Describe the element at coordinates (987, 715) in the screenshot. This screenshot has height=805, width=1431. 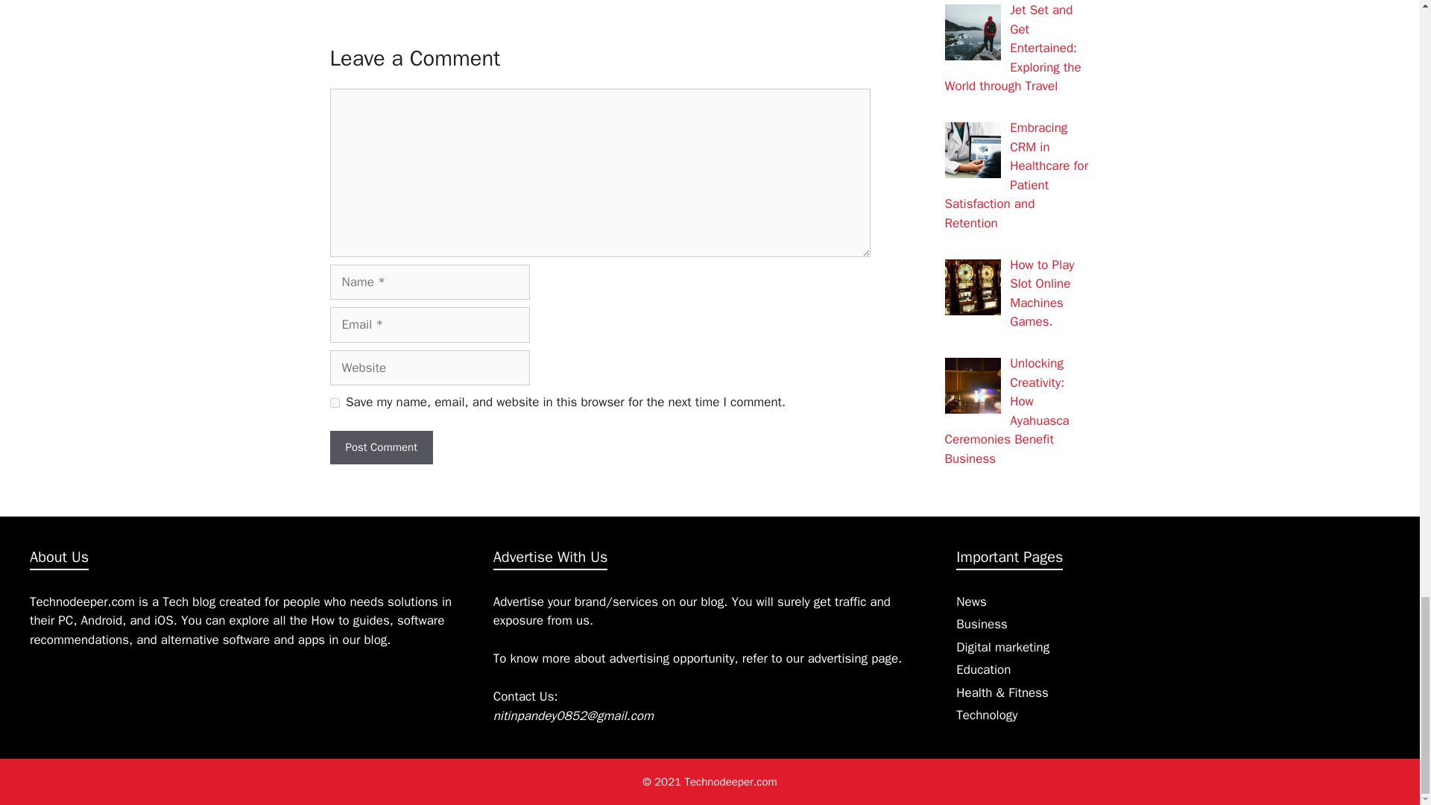
I see `Technology` at that location.